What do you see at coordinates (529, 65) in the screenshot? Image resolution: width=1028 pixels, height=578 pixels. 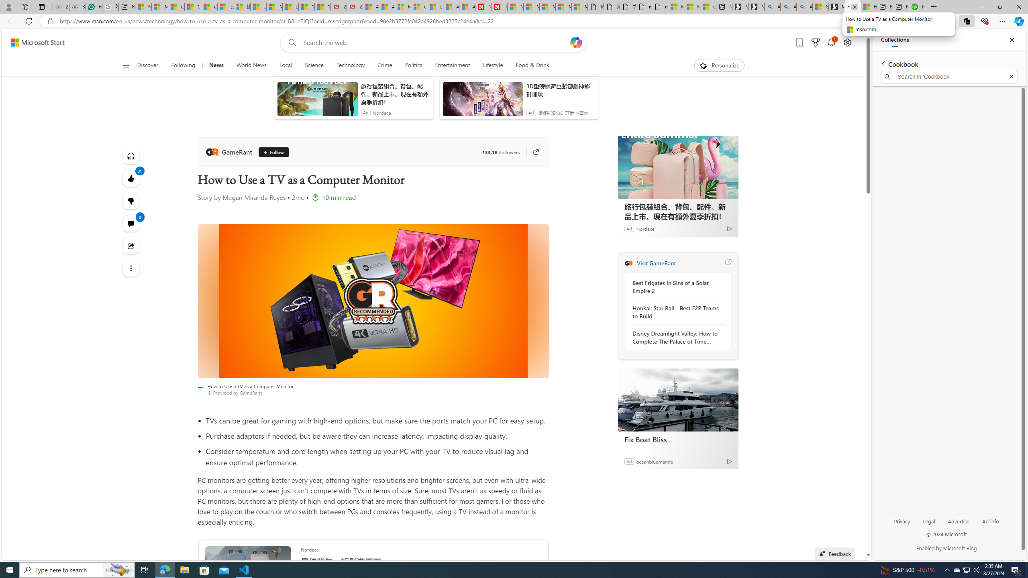 I see `Food & Drink` at bounding box center [529, 65].